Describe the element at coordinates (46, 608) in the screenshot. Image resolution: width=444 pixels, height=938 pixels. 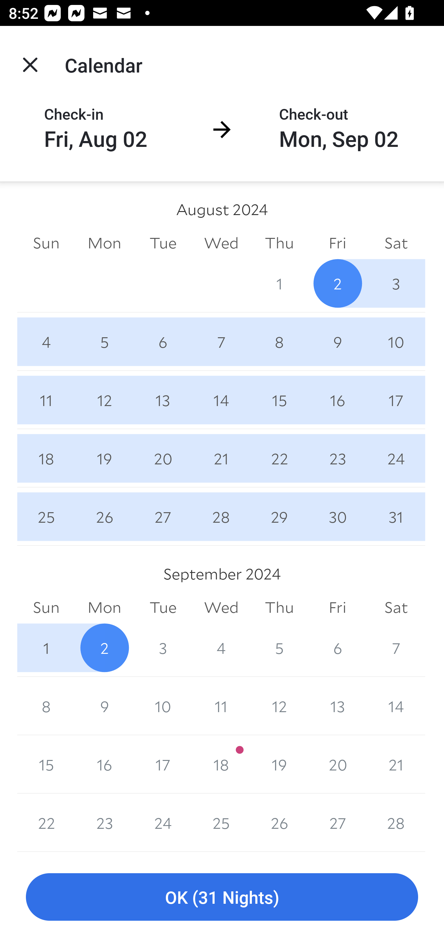
I see `Sun` at that location.